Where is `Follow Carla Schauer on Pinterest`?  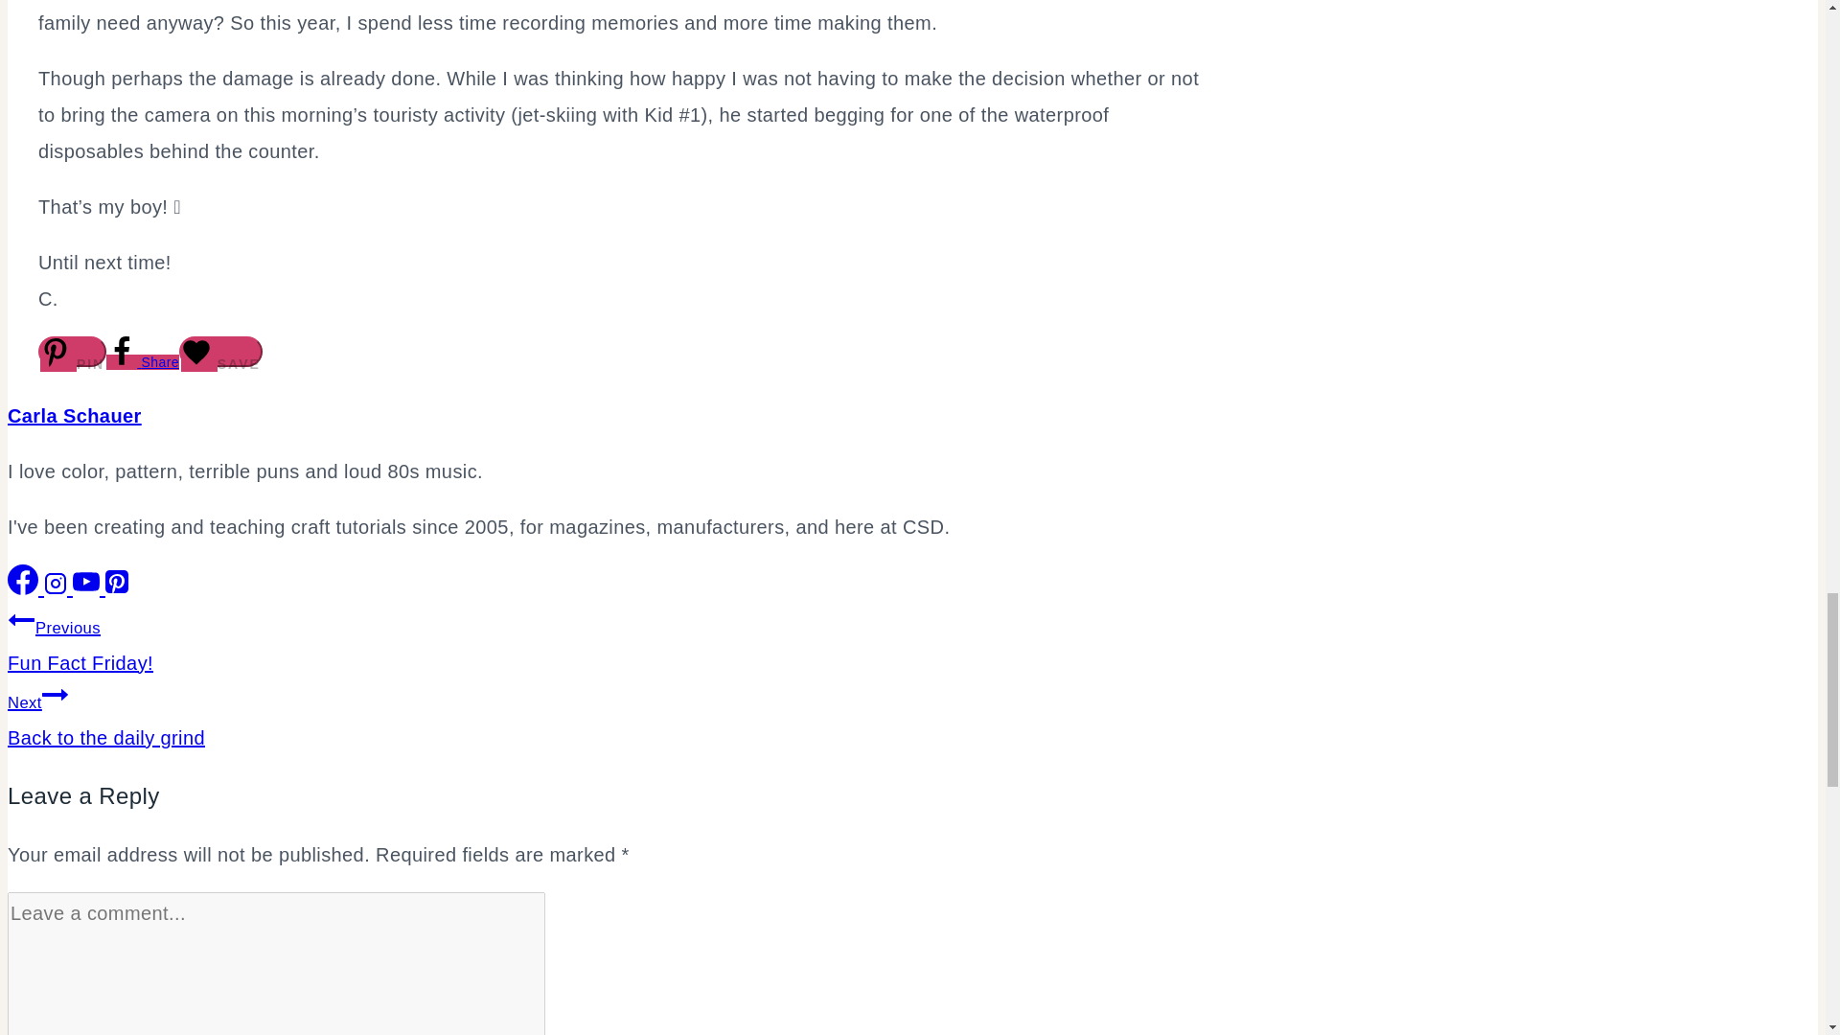
Follow Carla Schauer on Pinterest is located at coordinates (117, 588).